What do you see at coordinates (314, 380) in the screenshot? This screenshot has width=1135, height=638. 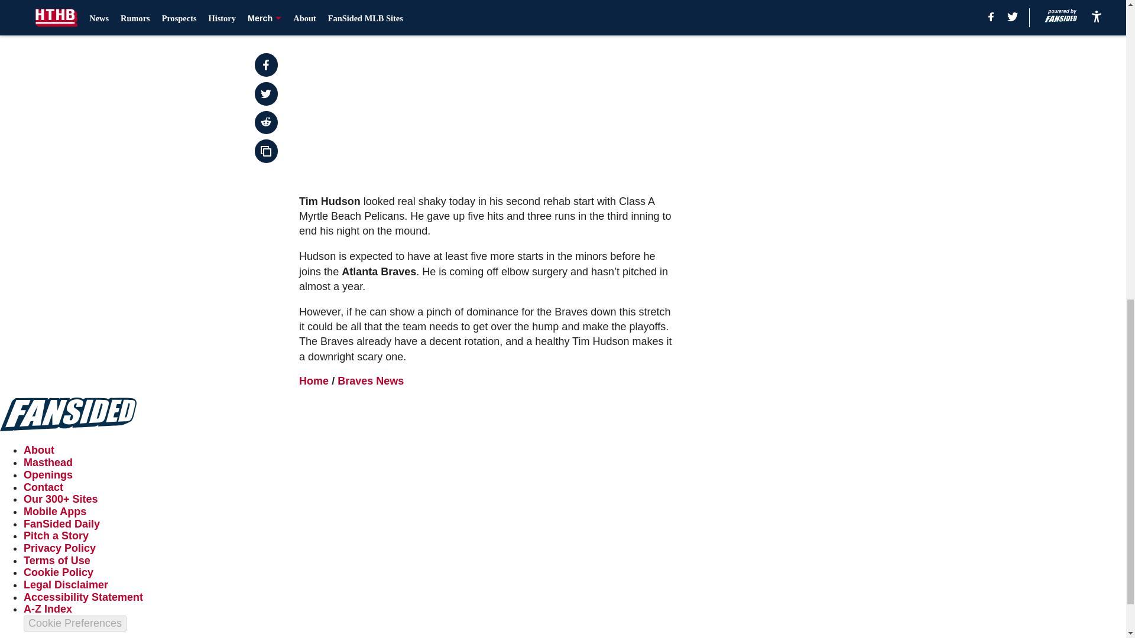 I see `Home` at bounding box center [314, 380].